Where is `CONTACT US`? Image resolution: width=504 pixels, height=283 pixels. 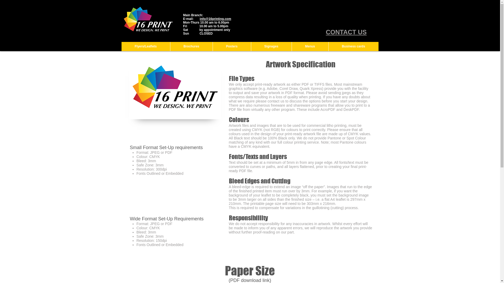
CONTACT US is located at coordinates (346, 32).